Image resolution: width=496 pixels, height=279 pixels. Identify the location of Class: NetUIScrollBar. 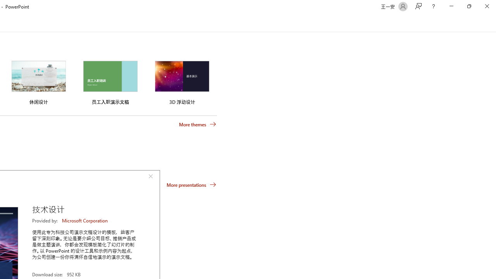
(493, 23).